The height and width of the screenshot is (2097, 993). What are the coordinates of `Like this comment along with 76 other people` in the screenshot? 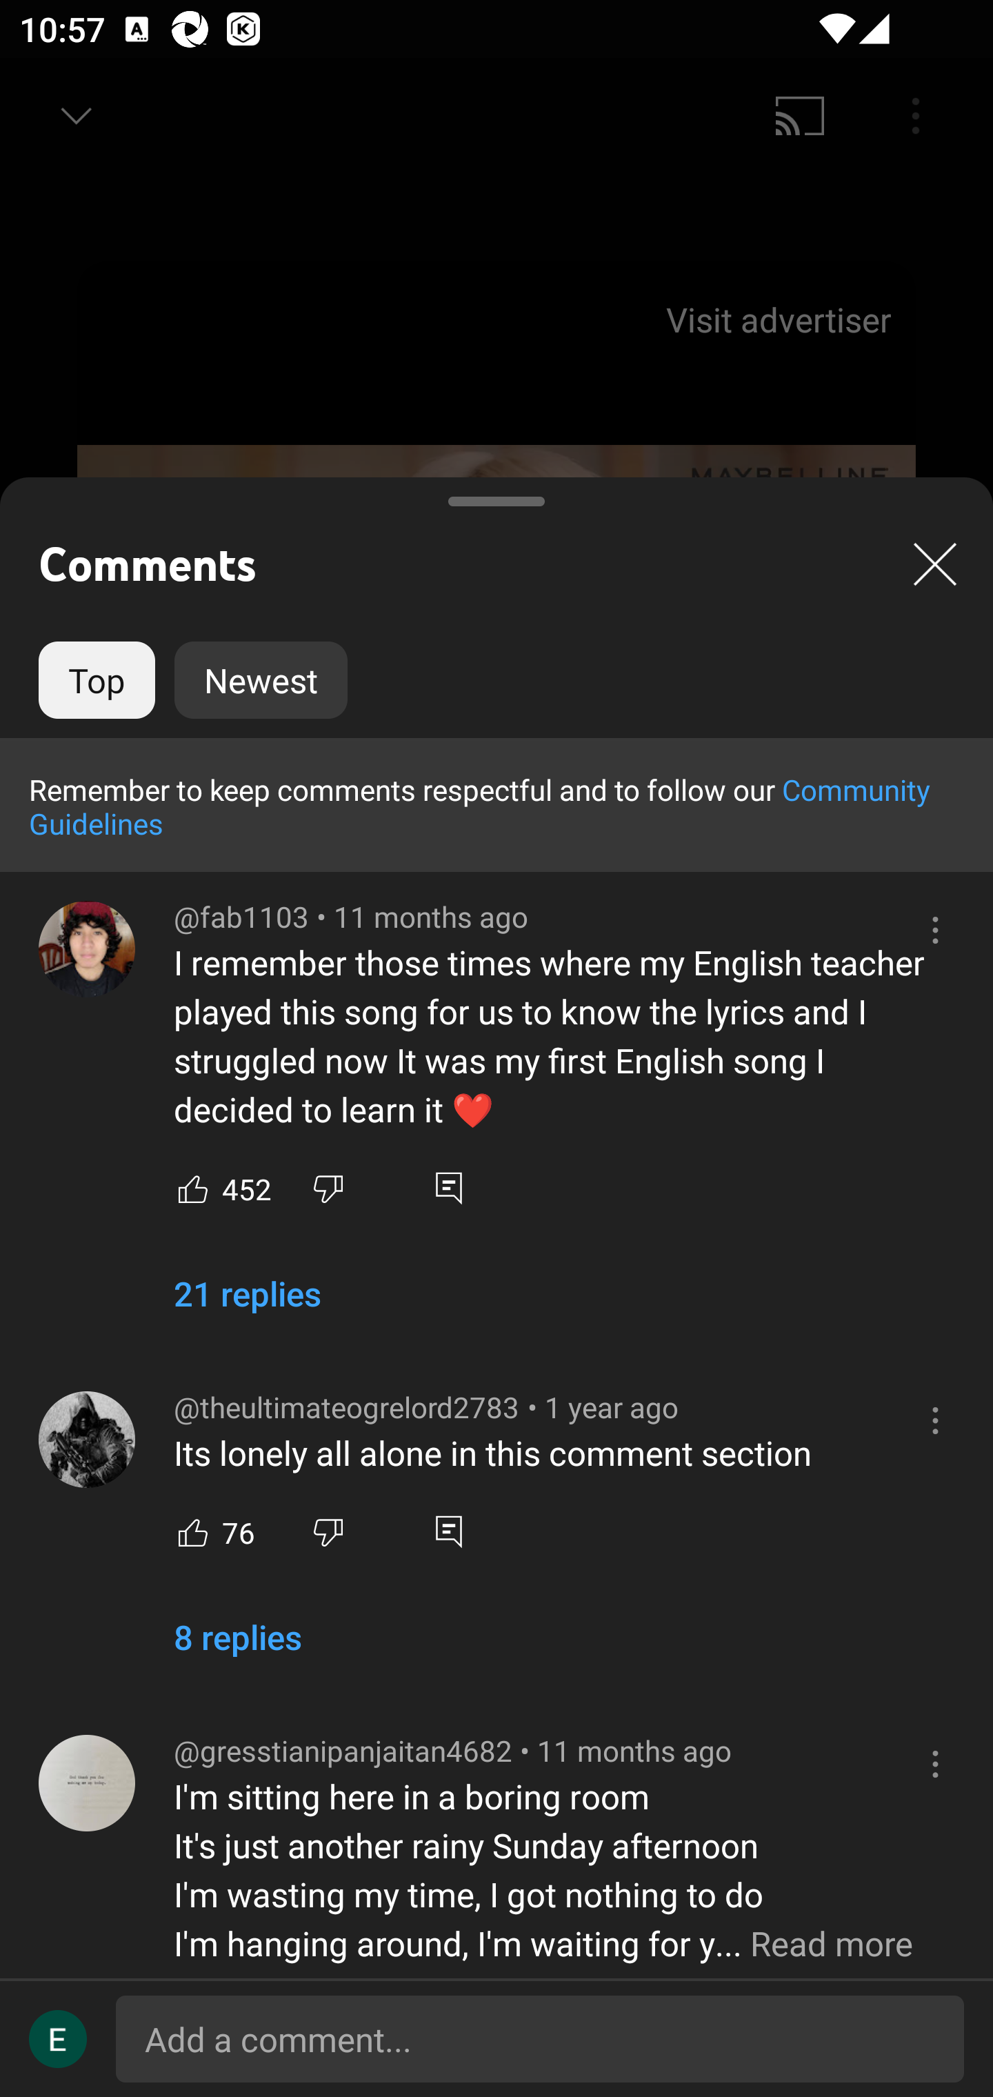 It's located at (193, 1531).